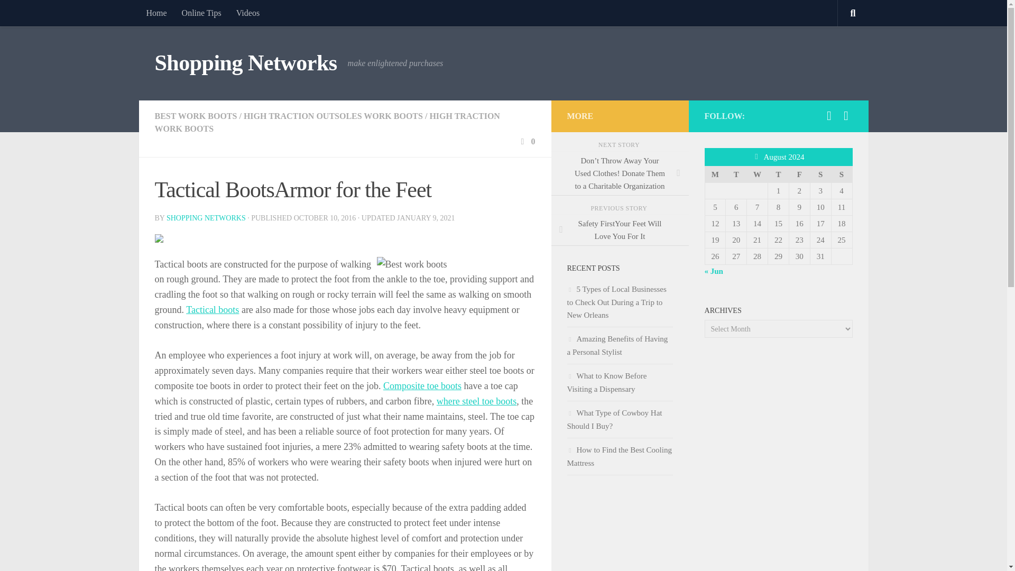  Describe the element at coordinates (212, 310) in the screenshot. I see `Waterproof boots` at that location.